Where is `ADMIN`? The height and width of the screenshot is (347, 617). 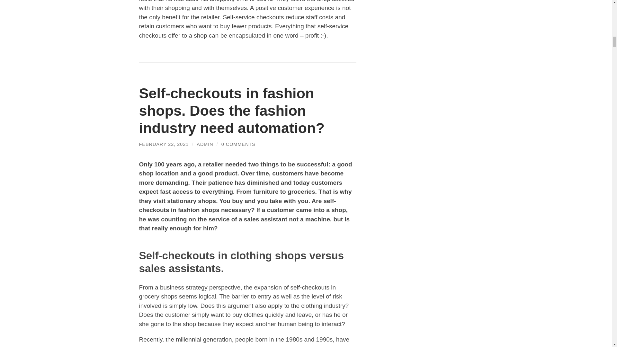 ADMIN is located at coordinates (205, 144).